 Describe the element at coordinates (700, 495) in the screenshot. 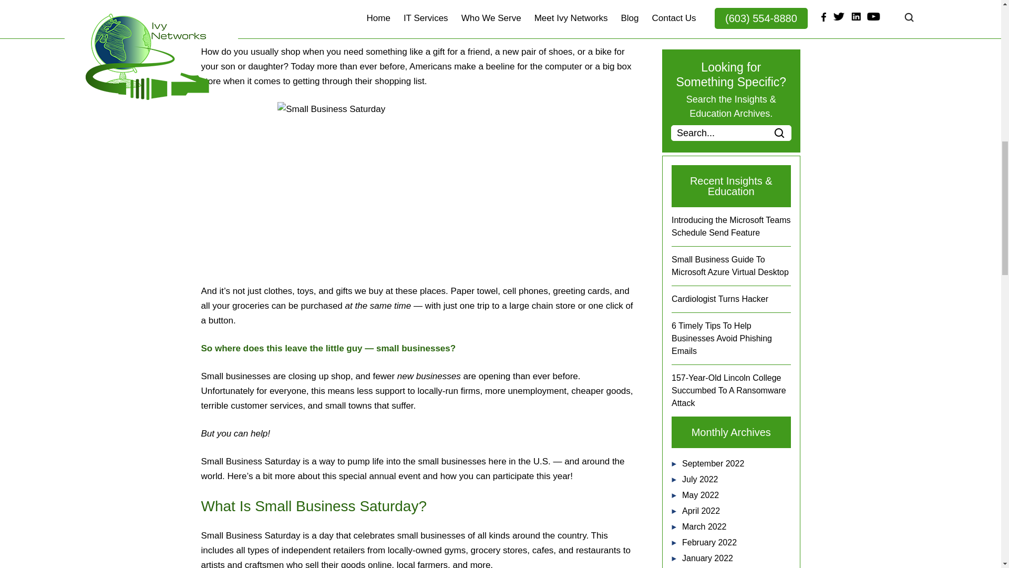

I see `May 2022` at that location.